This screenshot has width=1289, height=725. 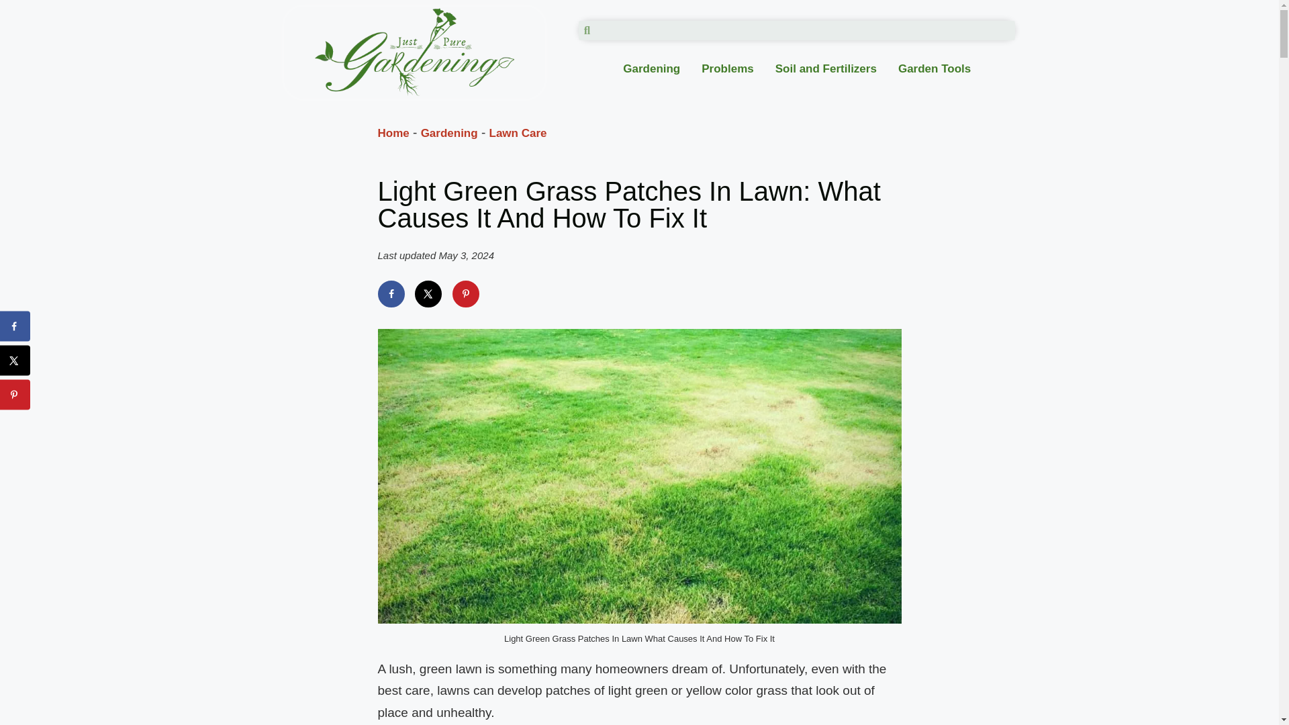 I want to click on Save to Pinterest, so click(x=466, y=293).